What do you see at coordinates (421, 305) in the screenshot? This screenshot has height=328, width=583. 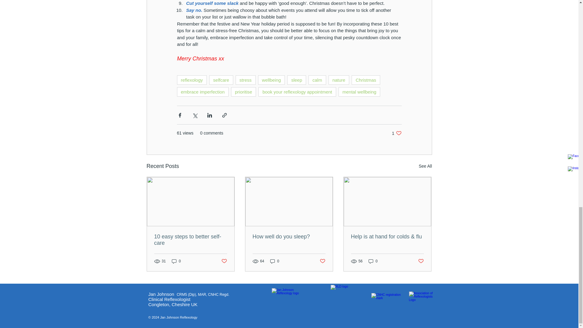 I see `Member of the Association of Reflexologists` at bounding box center [421, 305].